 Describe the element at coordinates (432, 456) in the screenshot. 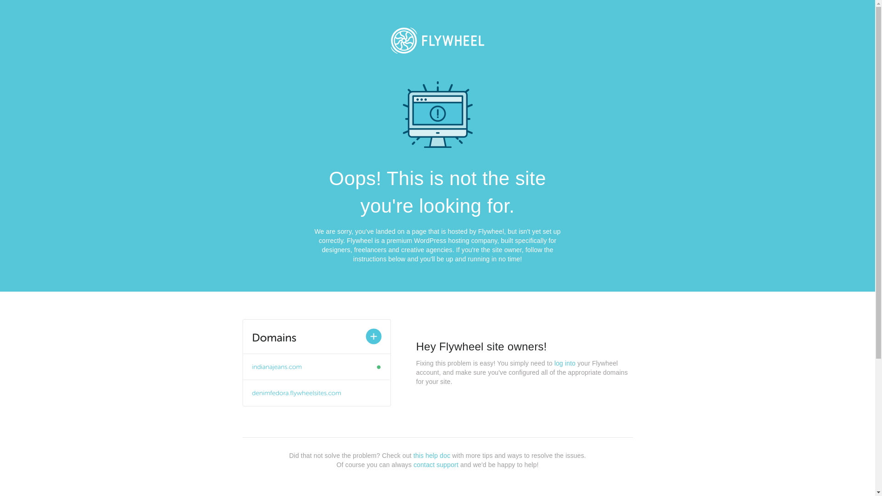

I see `this help doc` at that location.